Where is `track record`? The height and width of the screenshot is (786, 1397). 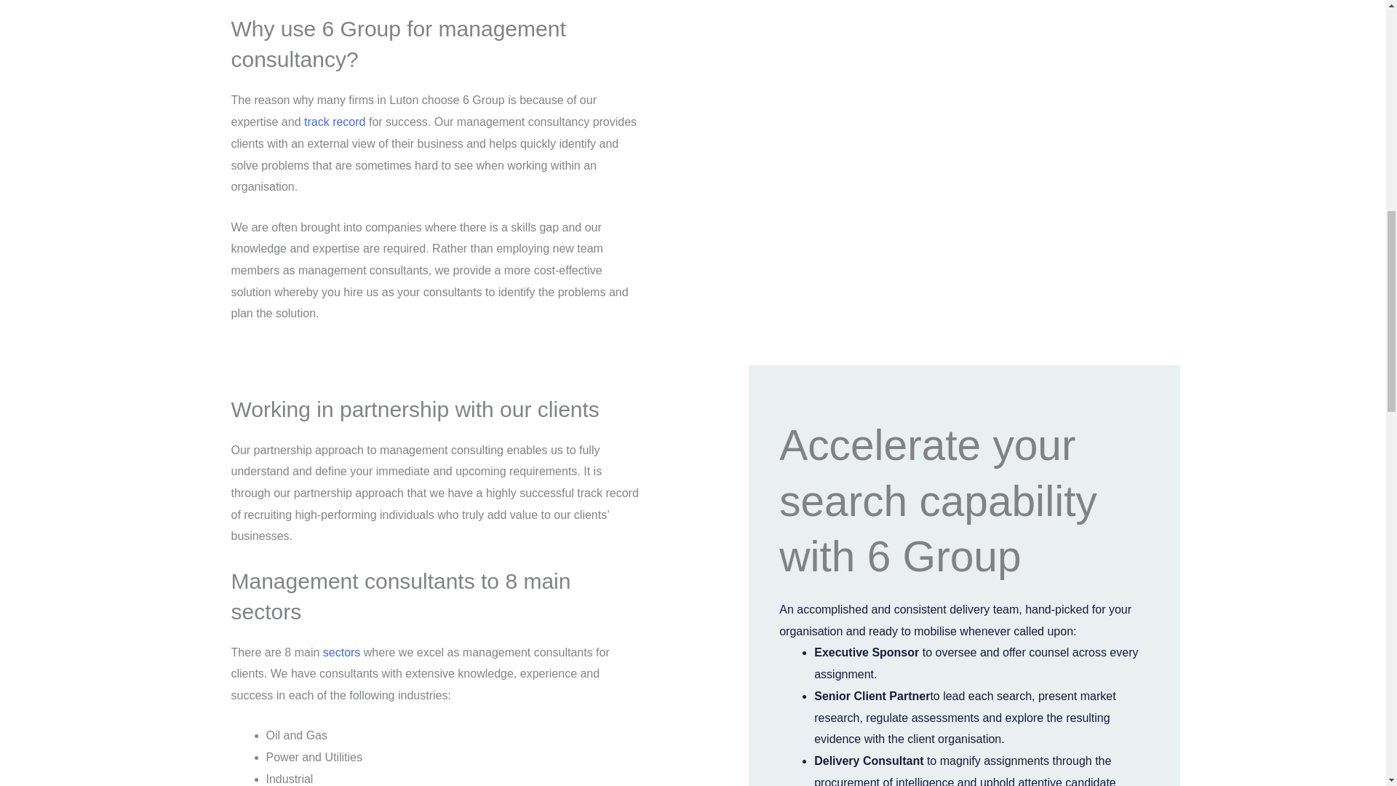
track record is located at coordinates (335, 122).